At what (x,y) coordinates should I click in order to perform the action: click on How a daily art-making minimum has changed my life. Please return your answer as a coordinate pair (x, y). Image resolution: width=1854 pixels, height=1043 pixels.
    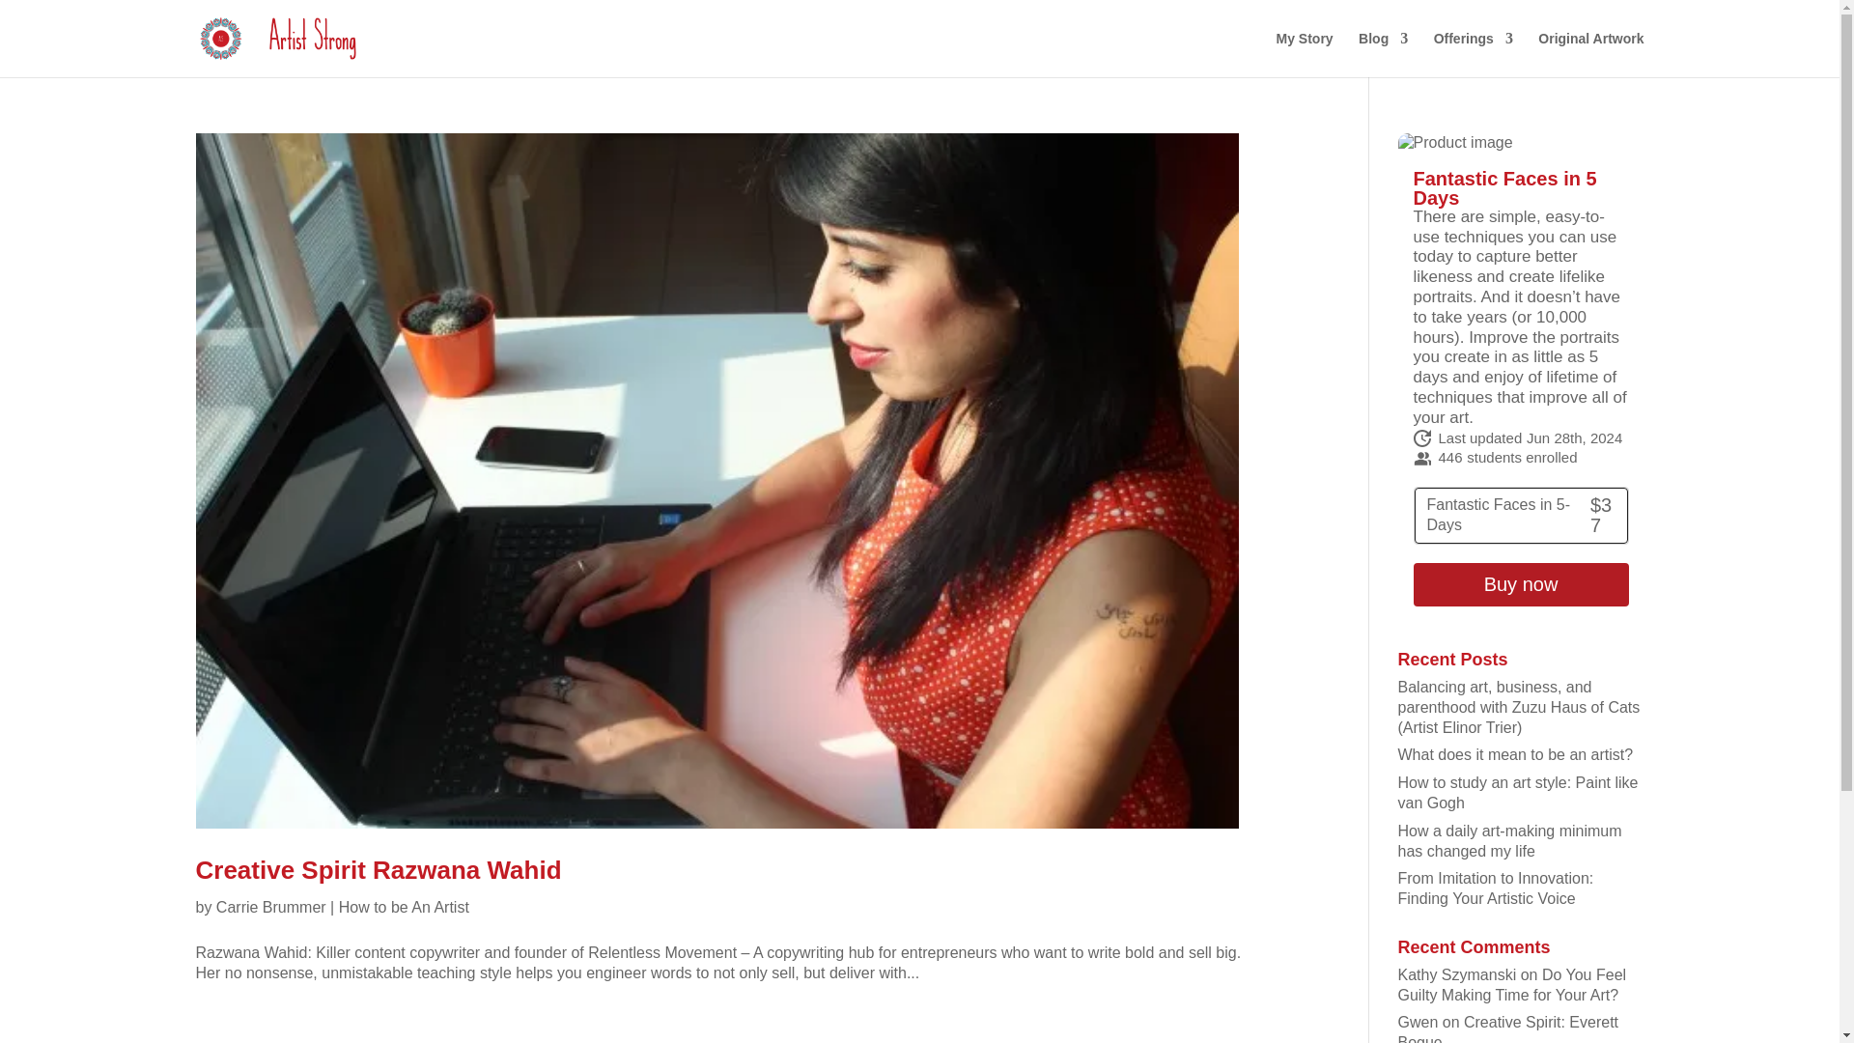
    Looking at the image, I should click on (1510, 840).